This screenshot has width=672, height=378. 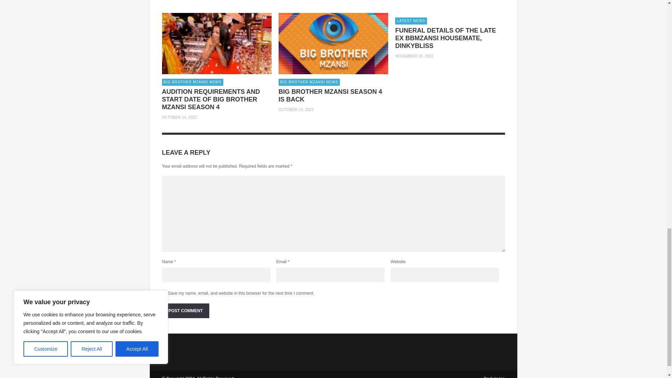 What do you see at coordinates (185, 311) in the screenshot?
I see `Post Comment` at bounding box center [185, 311].